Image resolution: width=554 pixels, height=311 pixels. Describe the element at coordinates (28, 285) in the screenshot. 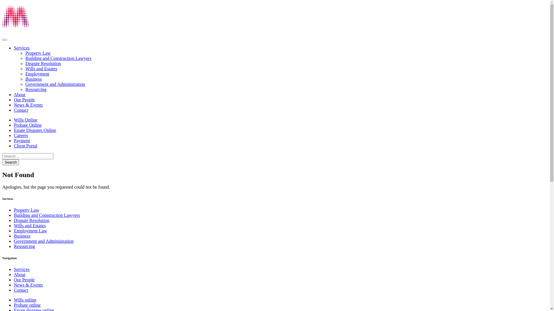

I see `News & Events` at that location.